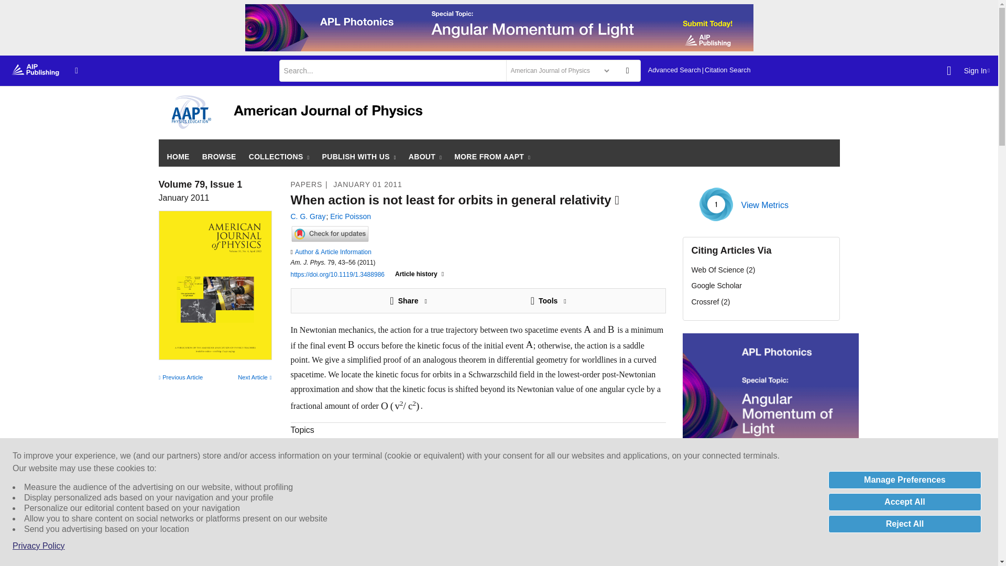 Image resolution: width=1006 pixels, height=566 pixels. Describe the element at coordinates (674, 70) in the screenshot. I see `Advanced Search` at that location.